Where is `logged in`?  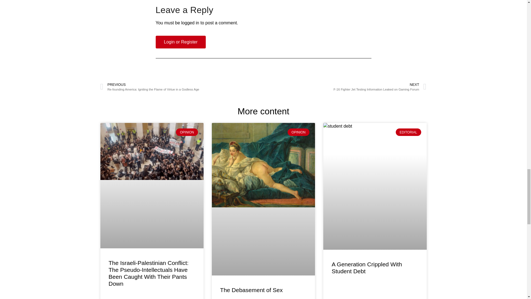
logged in is located at coordinates (190, 23).